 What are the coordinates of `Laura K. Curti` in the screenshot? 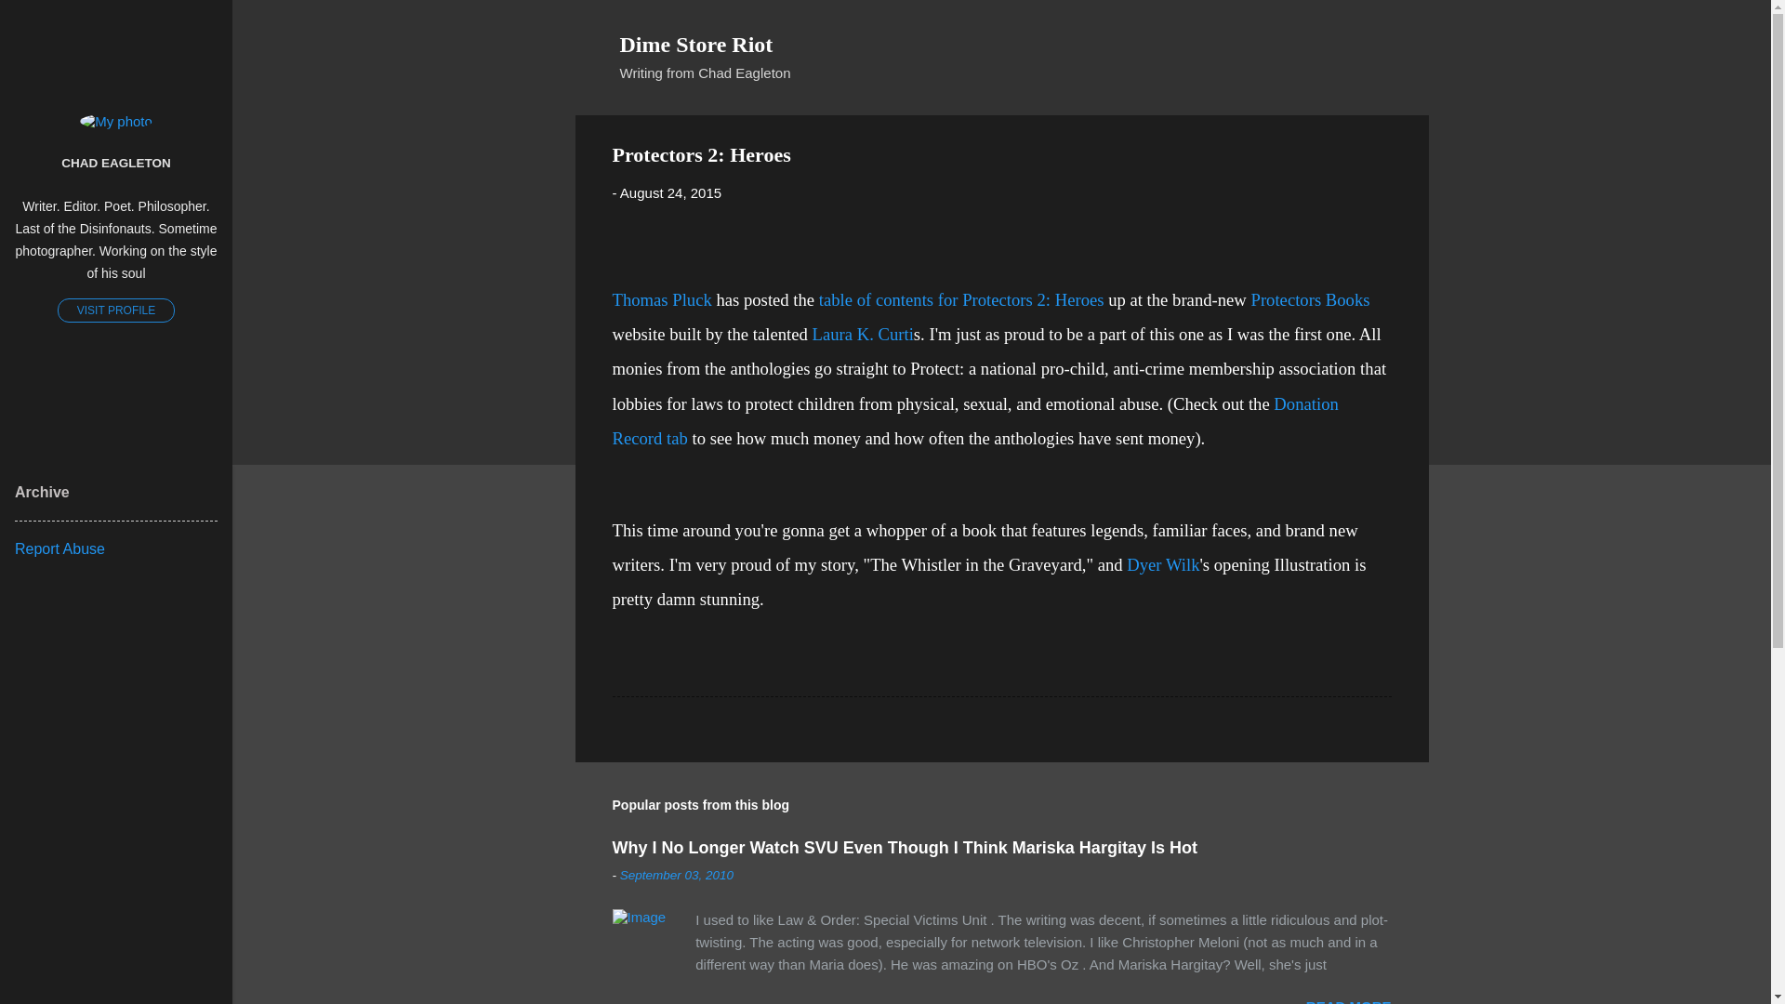 It's located at (863, 334).